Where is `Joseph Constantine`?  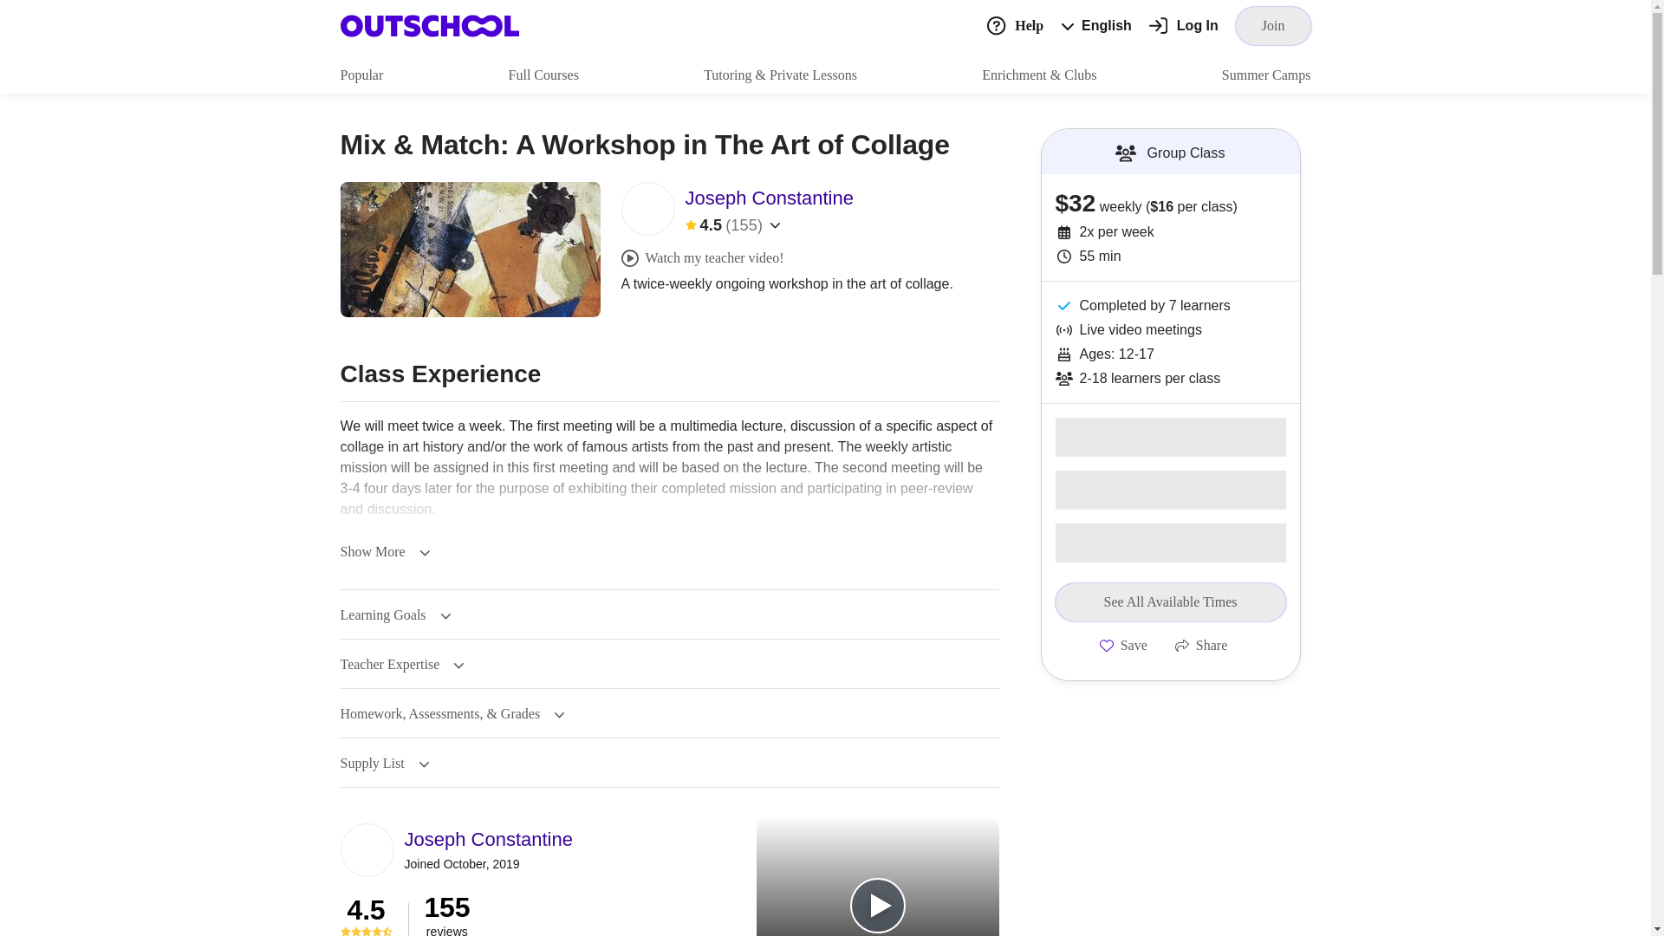 Joseph Constantine is located at coordinates (488, 839).